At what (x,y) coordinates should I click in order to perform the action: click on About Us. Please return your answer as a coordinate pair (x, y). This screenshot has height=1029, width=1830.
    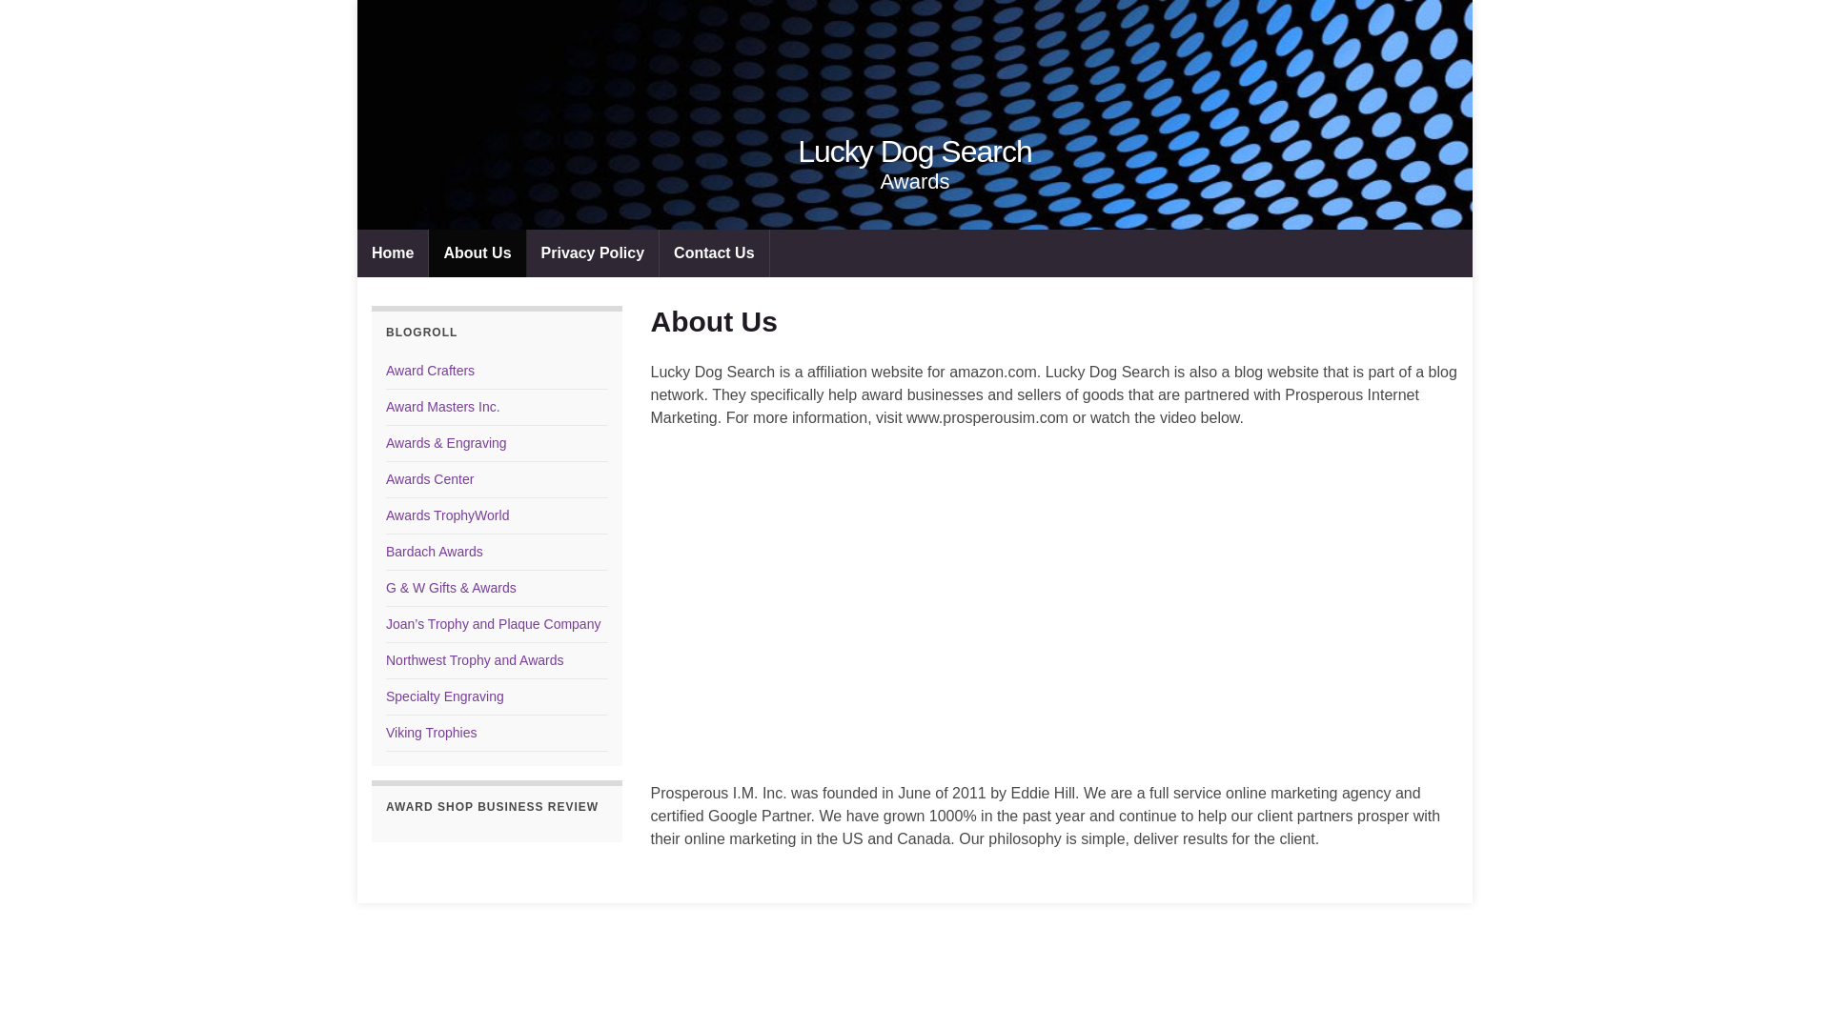
    Looking at the image, I should click on (477, 252).